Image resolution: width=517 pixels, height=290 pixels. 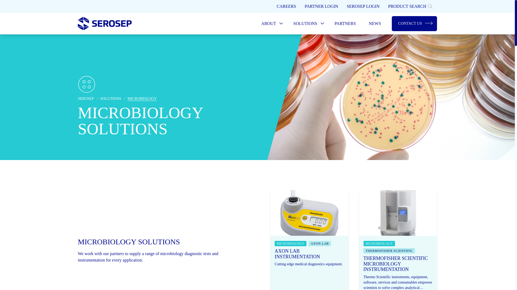 I want to click on SOLUTIONS, so click(x=307, y=24).